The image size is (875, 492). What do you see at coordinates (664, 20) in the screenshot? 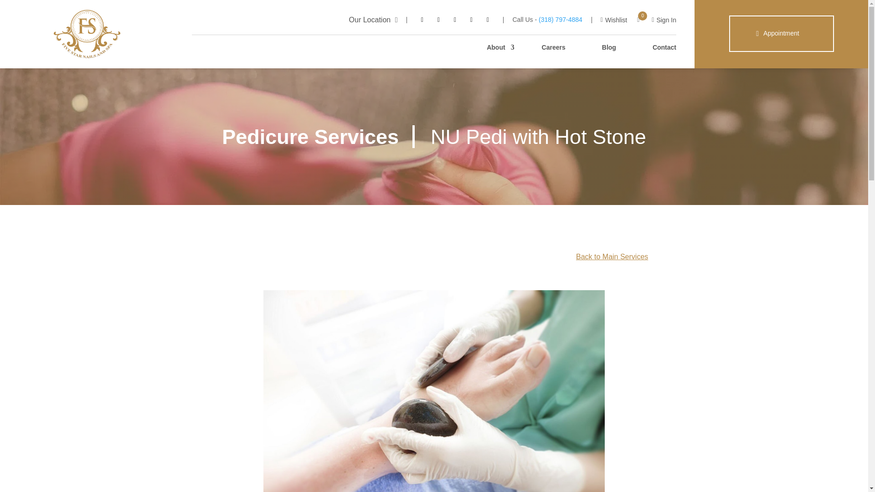
I see `Sign In` at bounding box center [664, 20].